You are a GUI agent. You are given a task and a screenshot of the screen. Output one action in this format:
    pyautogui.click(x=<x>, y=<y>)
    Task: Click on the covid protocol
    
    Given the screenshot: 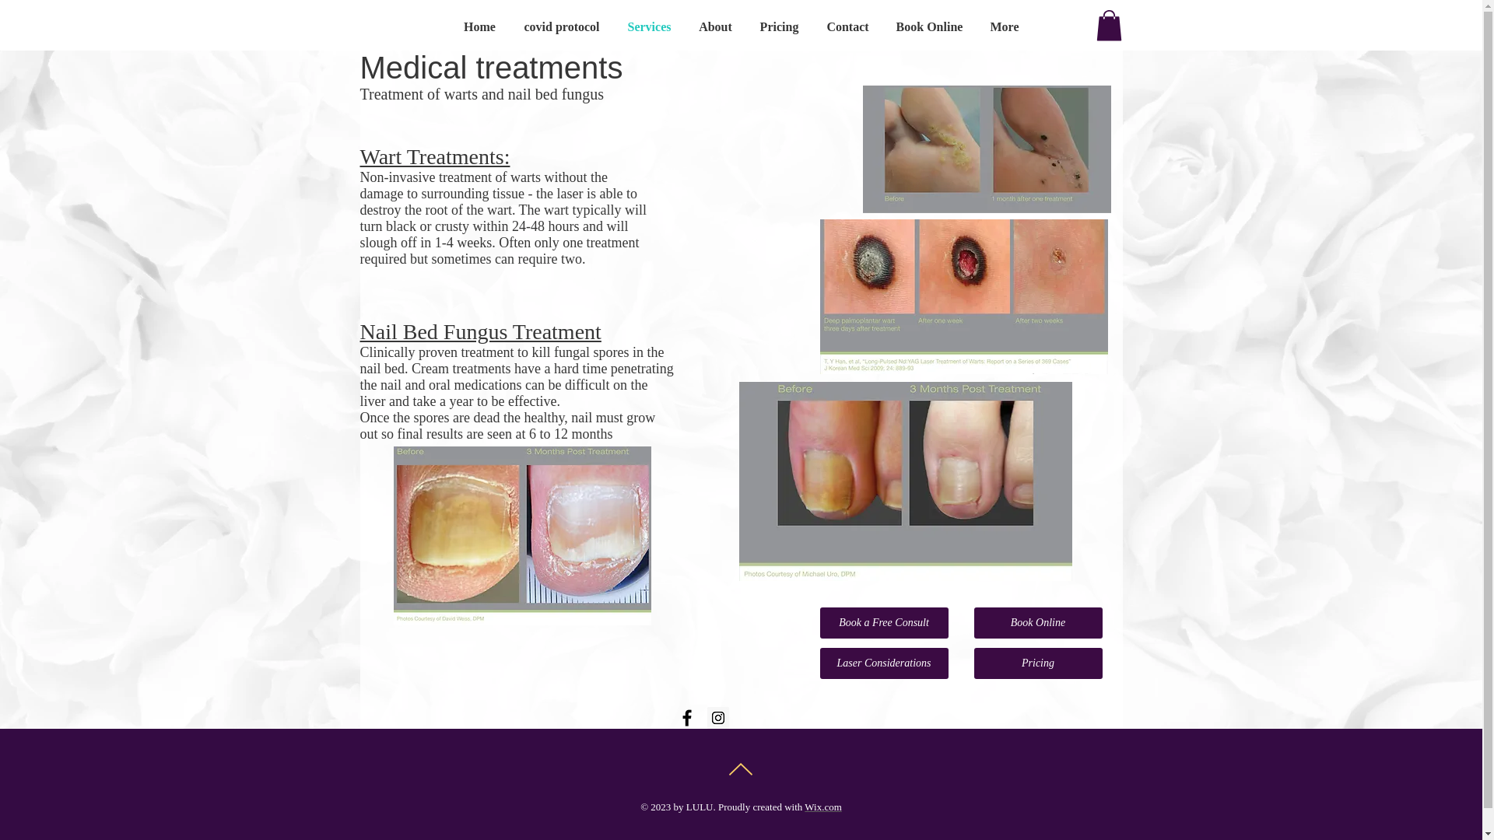 What is the action you would take?
    pyautogui.click(x=562, y=26)
    